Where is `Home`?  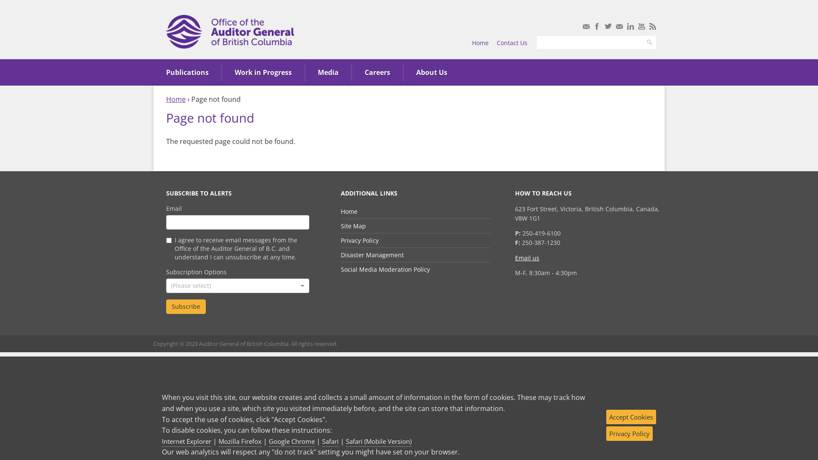 Home is located at coordinates (176, 99).